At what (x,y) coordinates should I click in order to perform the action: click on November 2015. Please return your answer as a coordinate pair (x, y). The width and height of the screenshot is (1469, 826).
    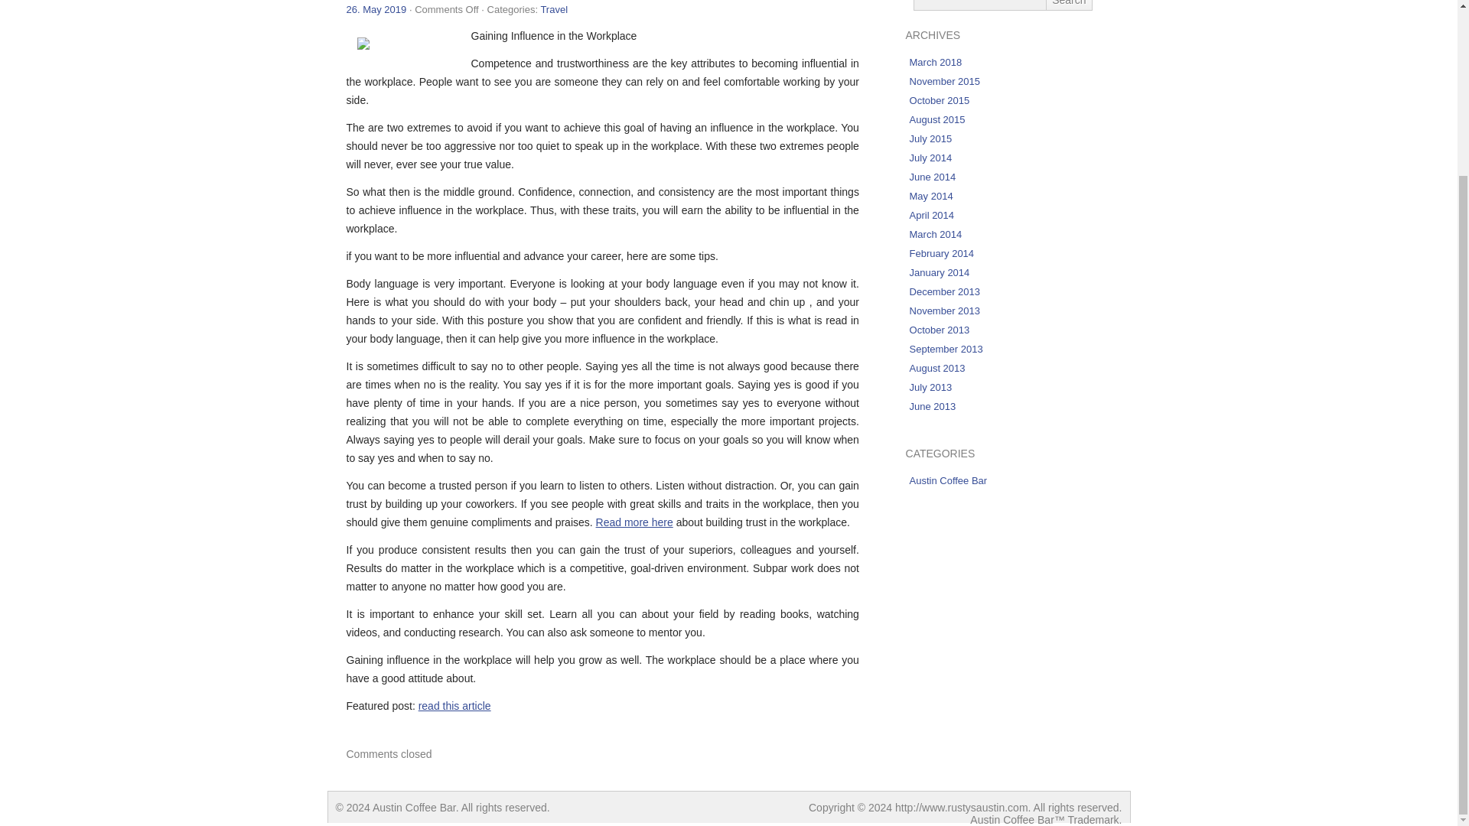
    Looking at the image, I should click on (945, 81).